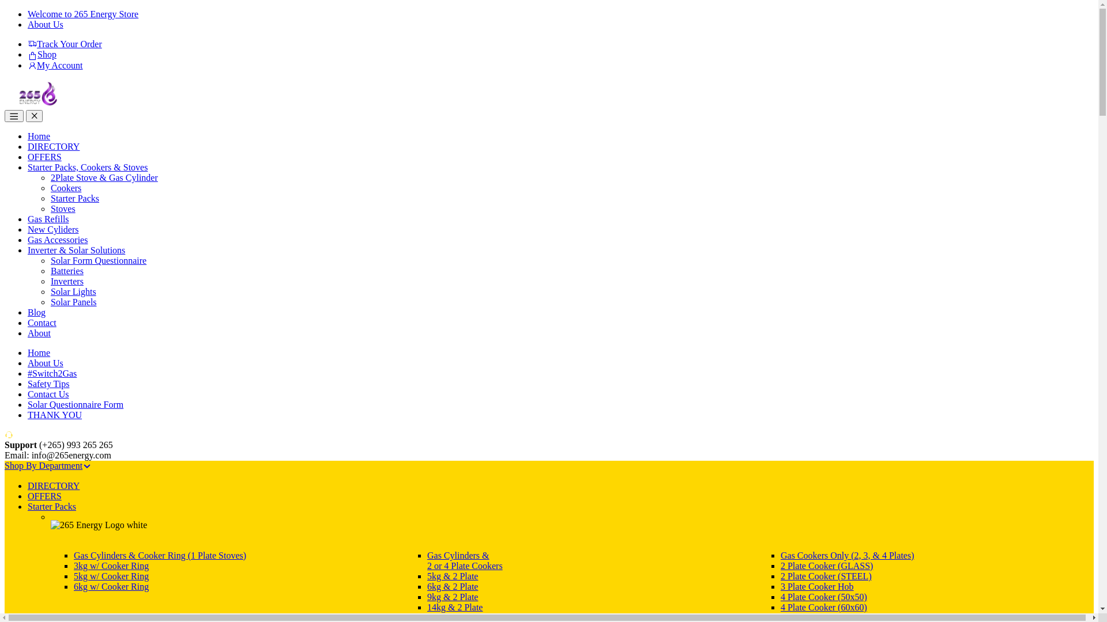  I want to click on Gas Cylinders &
2 or 4 Plate Cookers, so click(465, 561).